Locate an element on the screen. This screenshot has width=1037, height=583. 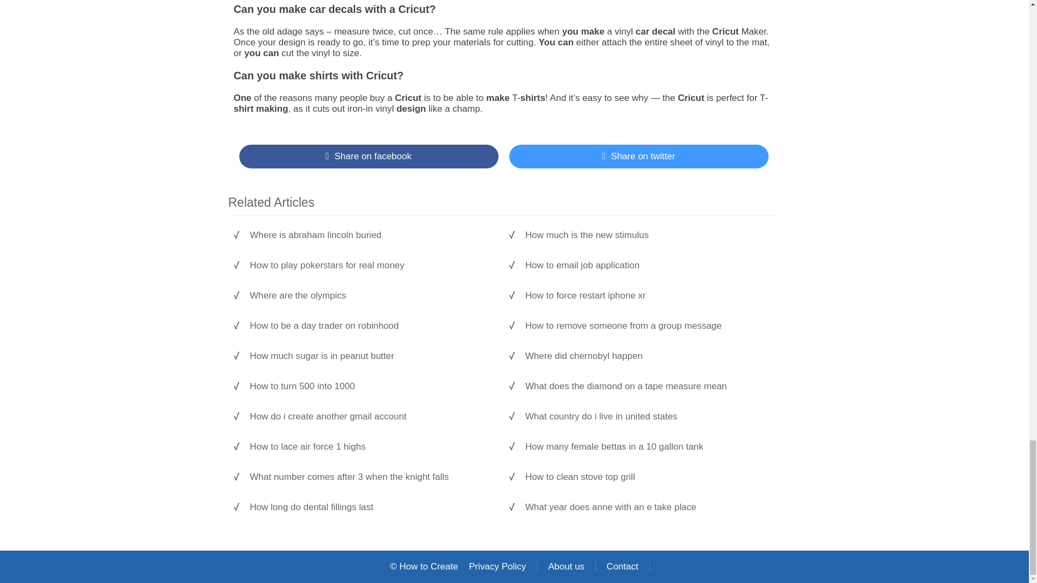
How to be a day trader on robinhood is located at coordinates (371, 326).